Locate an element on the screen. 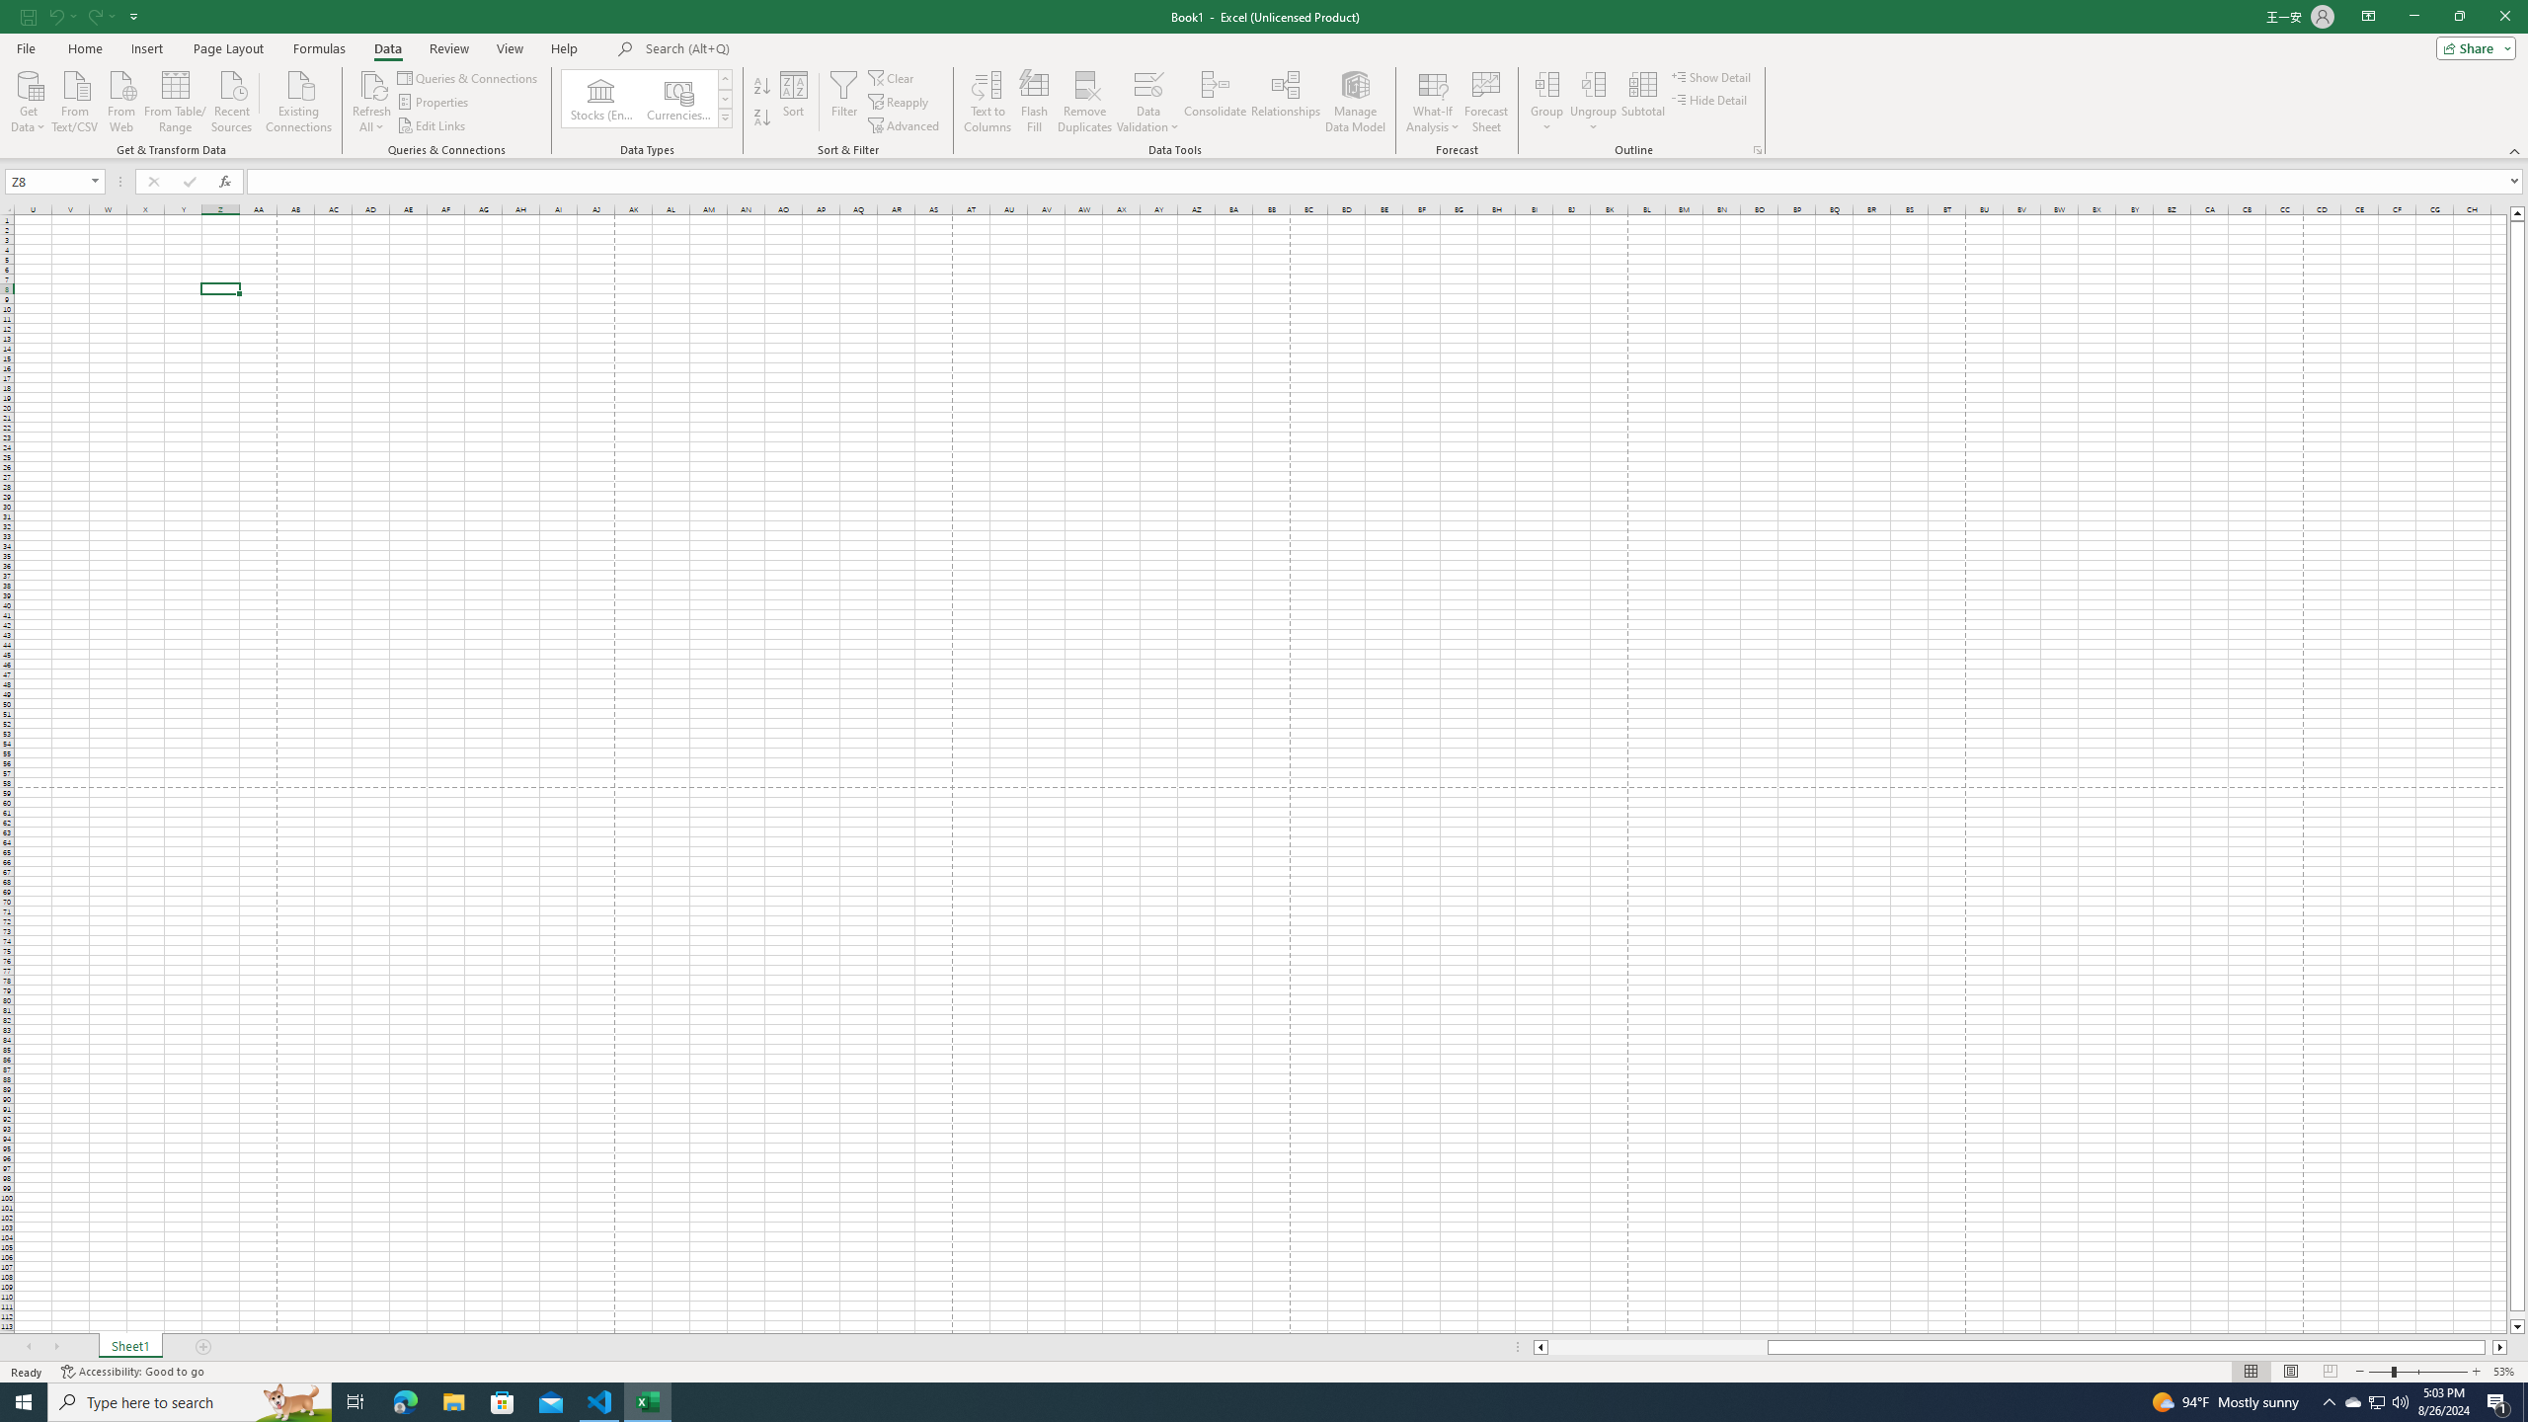 This screenshot has height=1422, width=2528. From Web is located at coordinates (120, 100).